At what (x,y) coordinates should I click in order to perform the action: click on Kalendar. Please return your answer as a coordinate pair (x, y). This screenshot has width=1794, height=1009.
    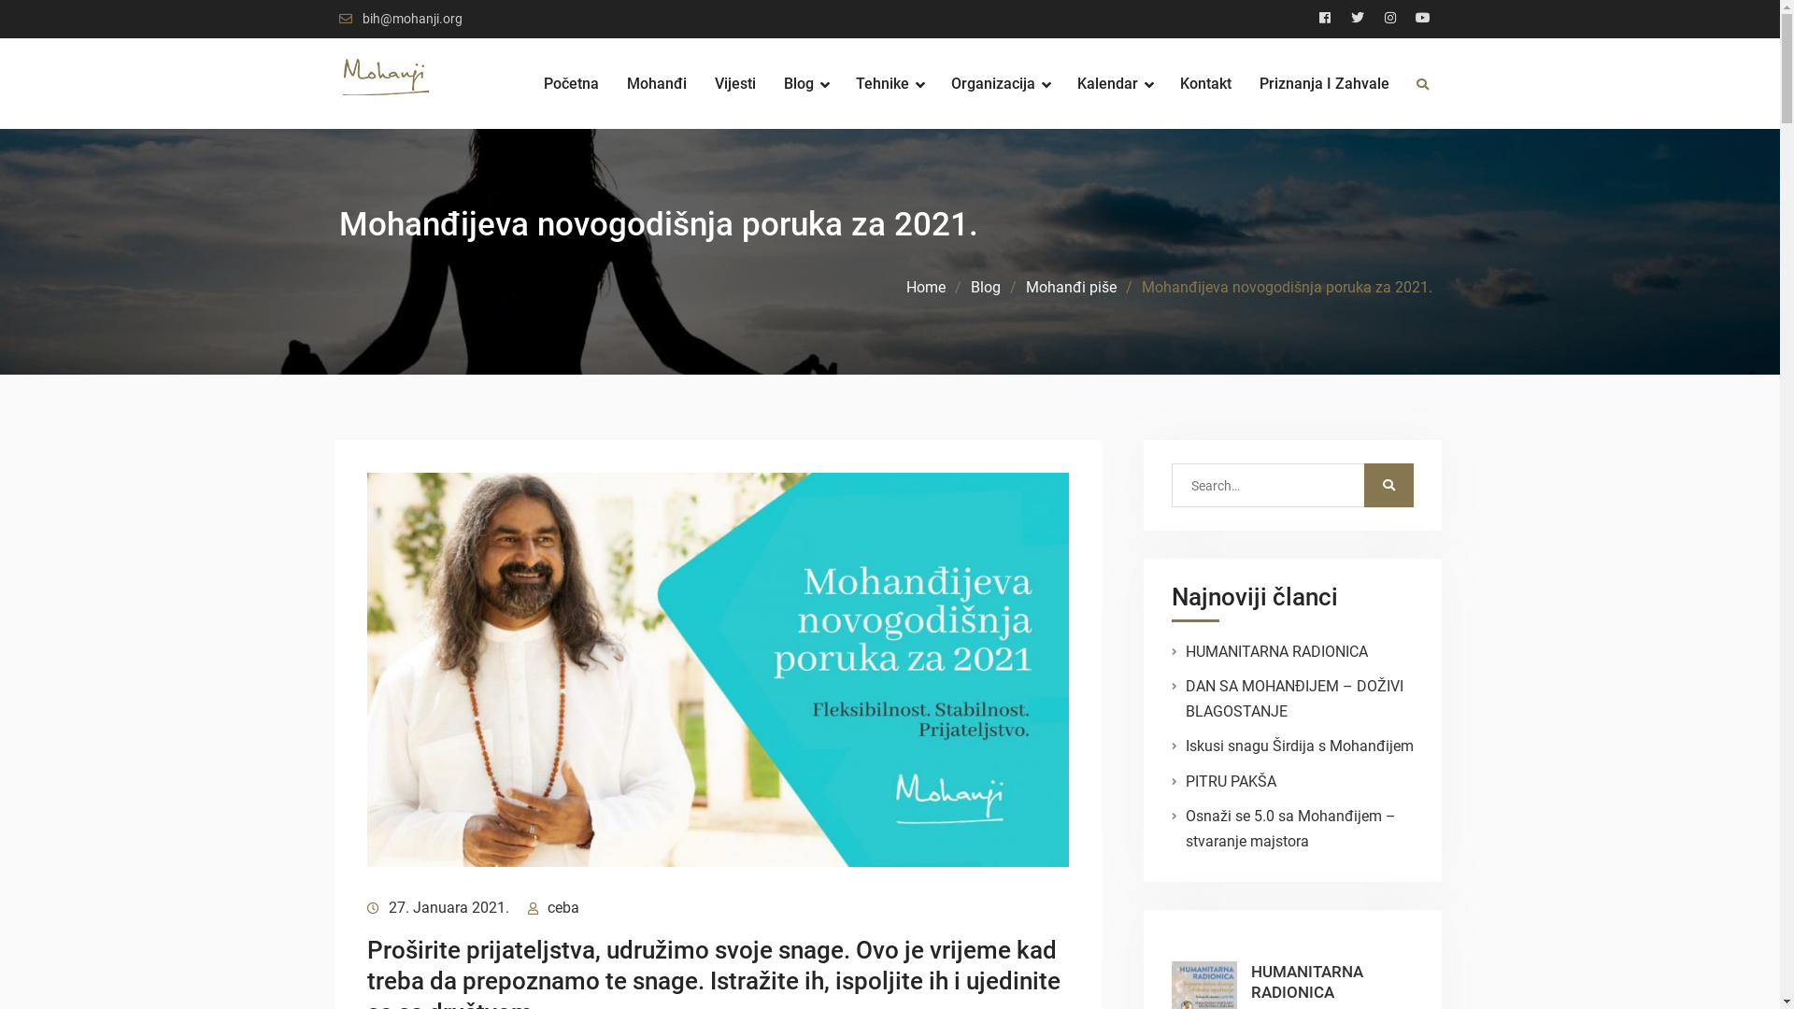
    Looking at the image, I should click on (1114, 84).